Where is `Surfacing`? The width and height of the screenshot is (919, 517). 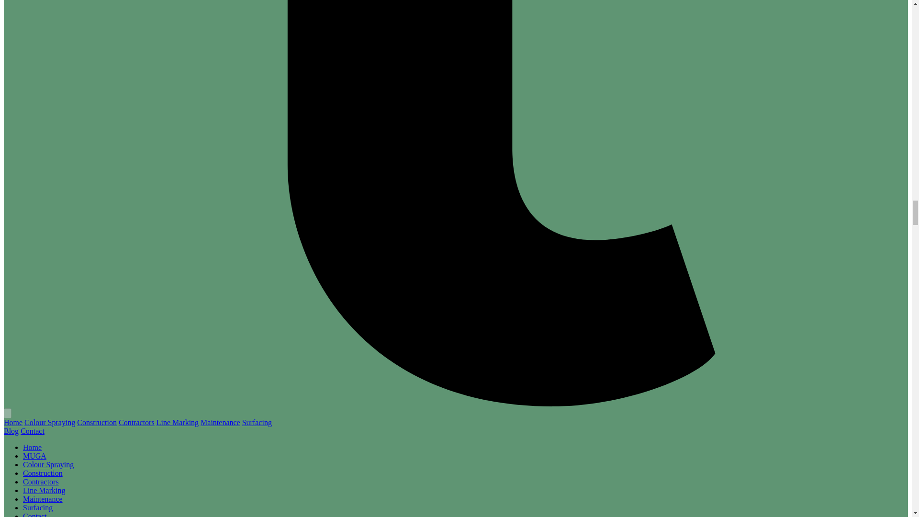
Surfacing is located at coordinates (37, 507).